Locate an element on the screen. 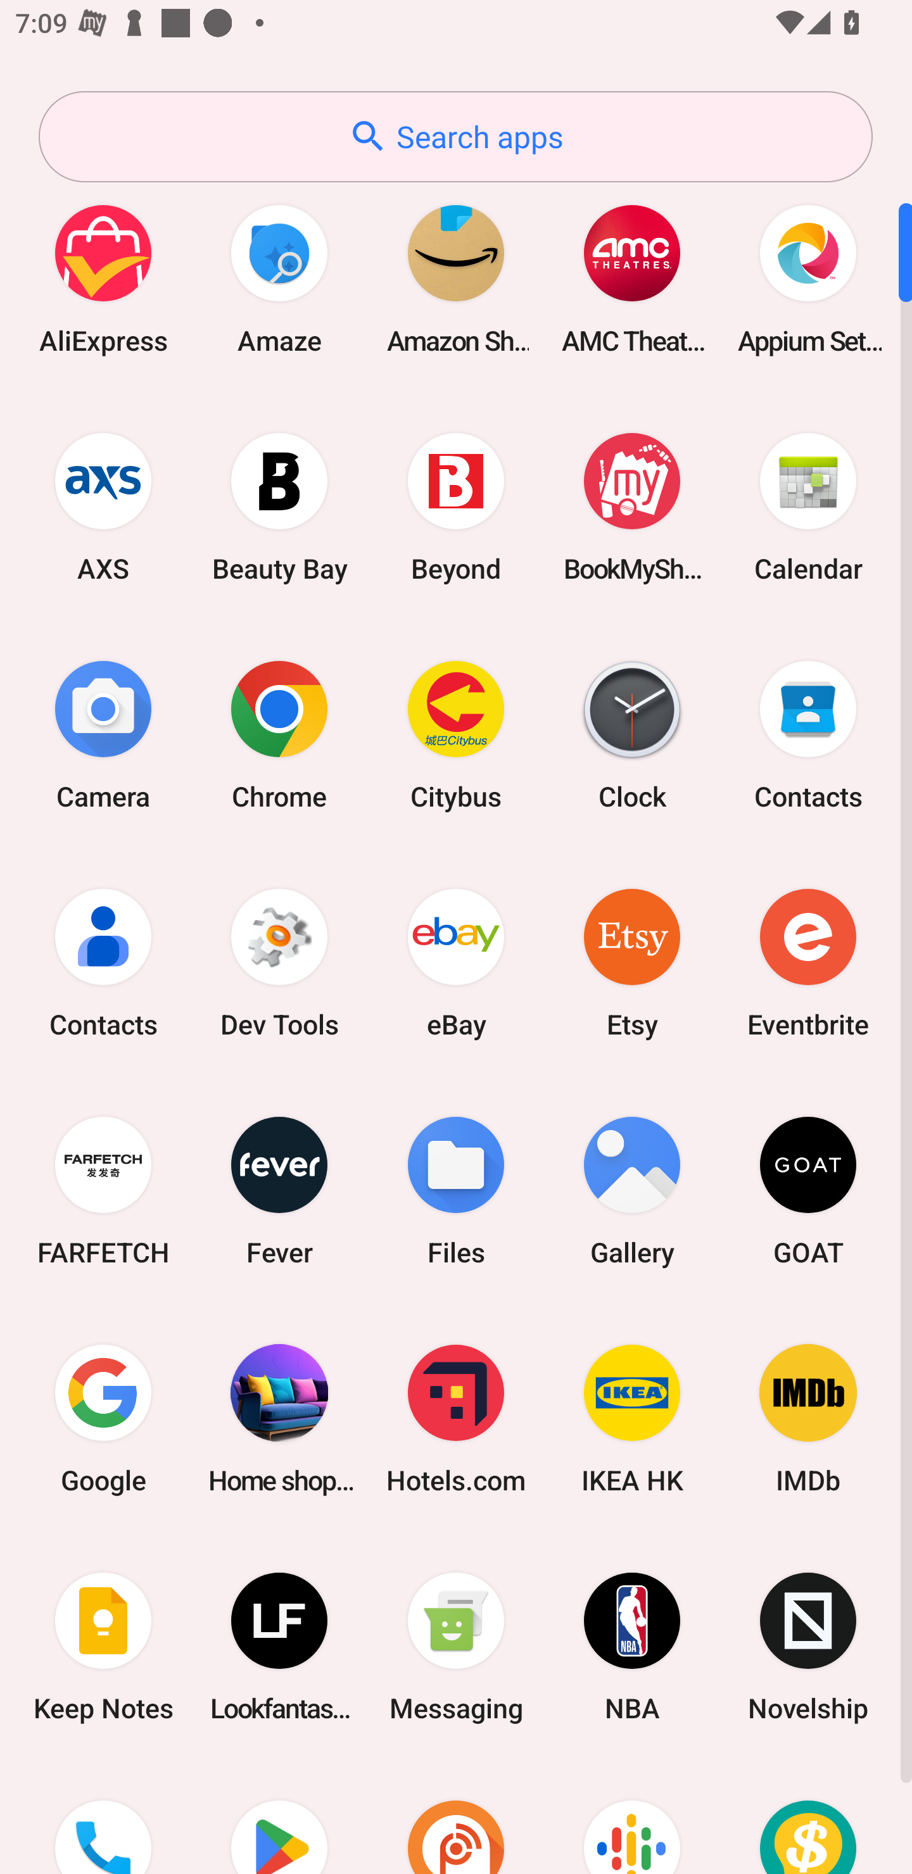  Eventbrite is located at coordinates (808, 962).